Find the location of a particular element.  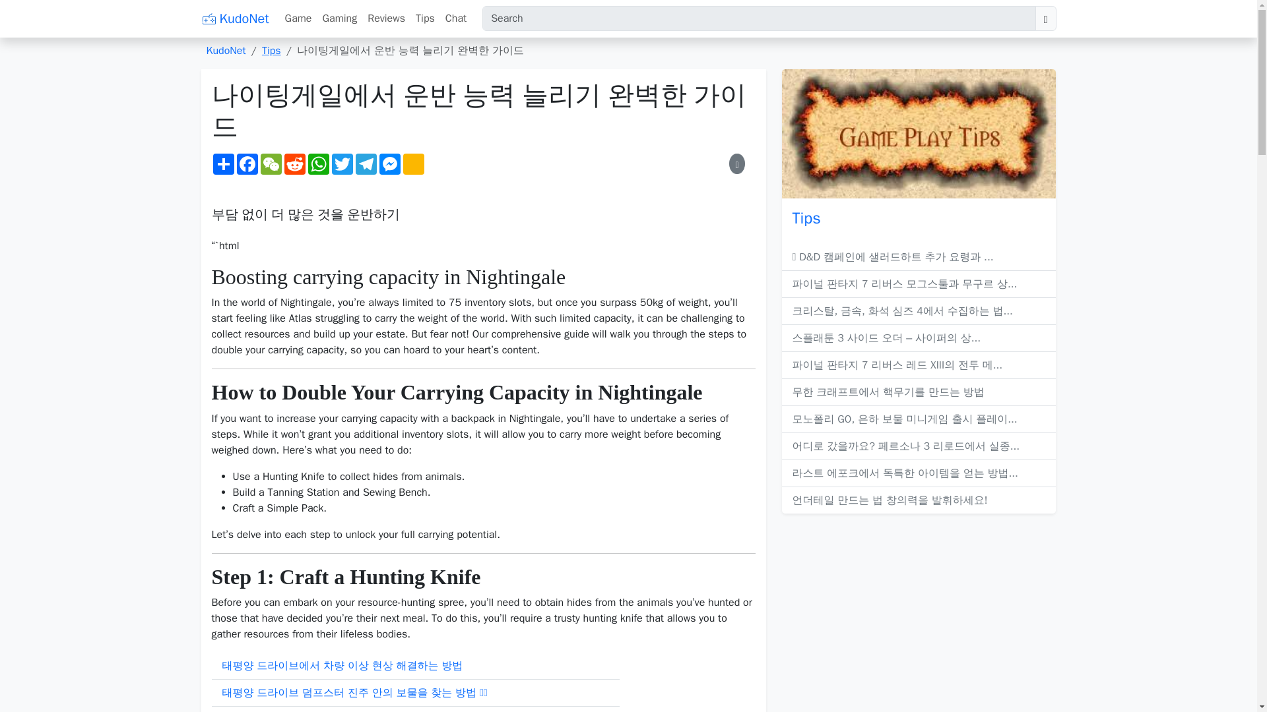

KudoNet is located at coordinates (226, 50).